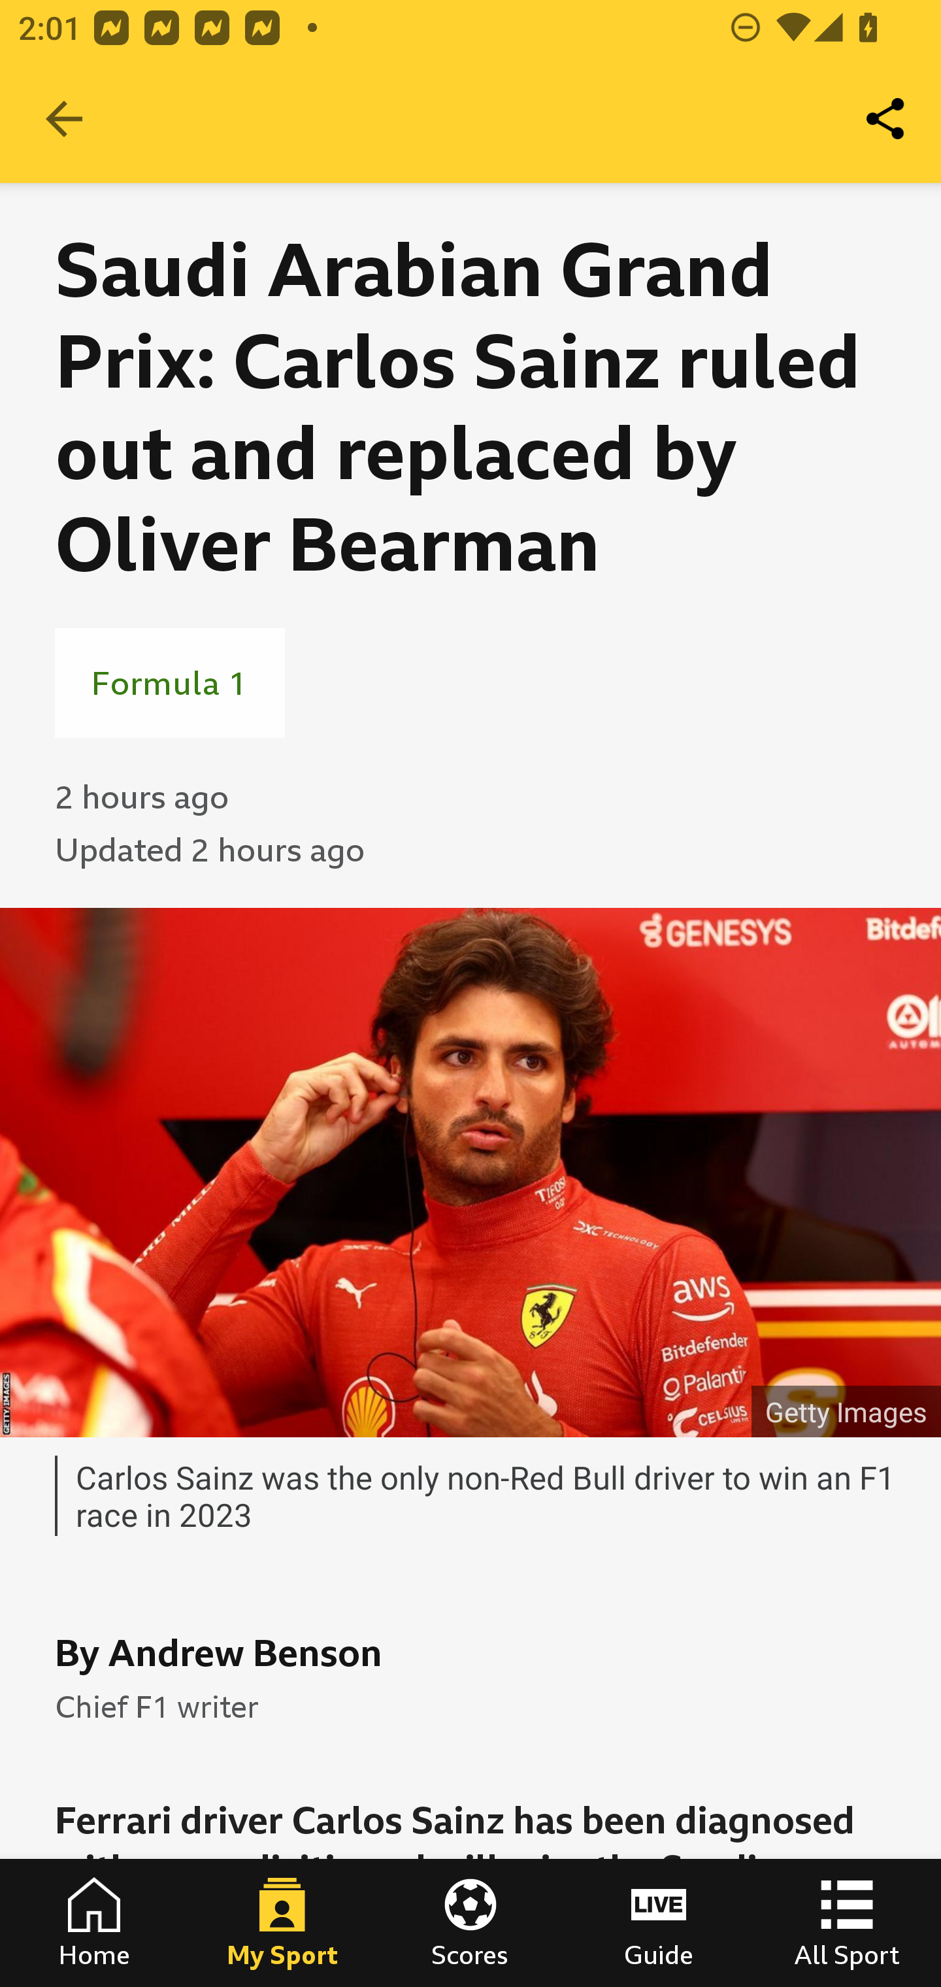 This screenshot has height=1987, width=941. What do you see at coordinates (64, 119) in the screenshot?
I see `Navigate up` at bounding box center [64, 119].